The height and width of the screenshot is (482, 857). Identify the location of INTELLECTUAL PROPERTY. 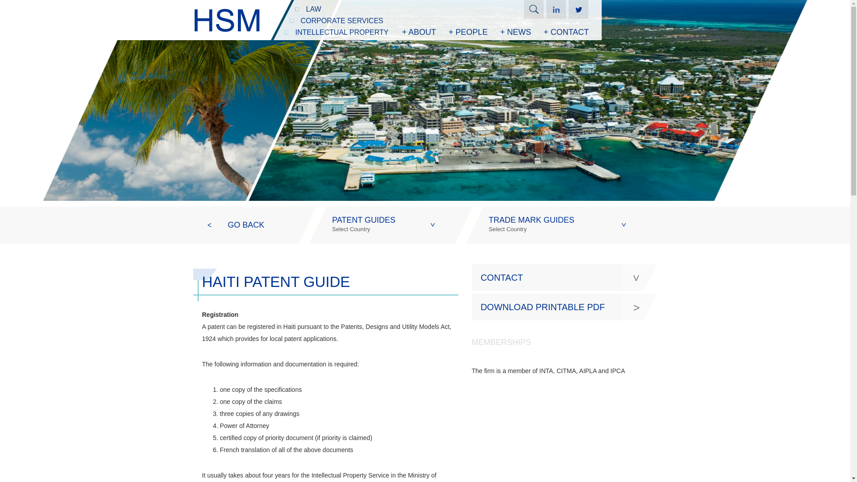
(342, 32).